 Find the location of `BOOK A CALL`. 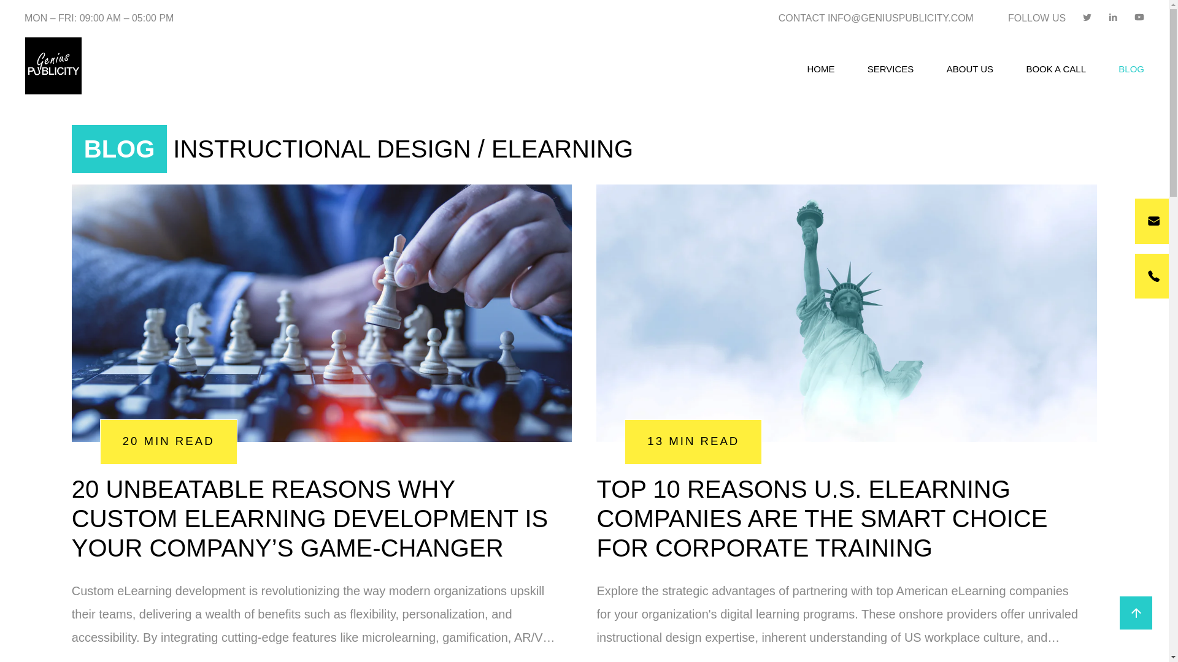

BOOK A CALL is located at coordinates (1056, 69).